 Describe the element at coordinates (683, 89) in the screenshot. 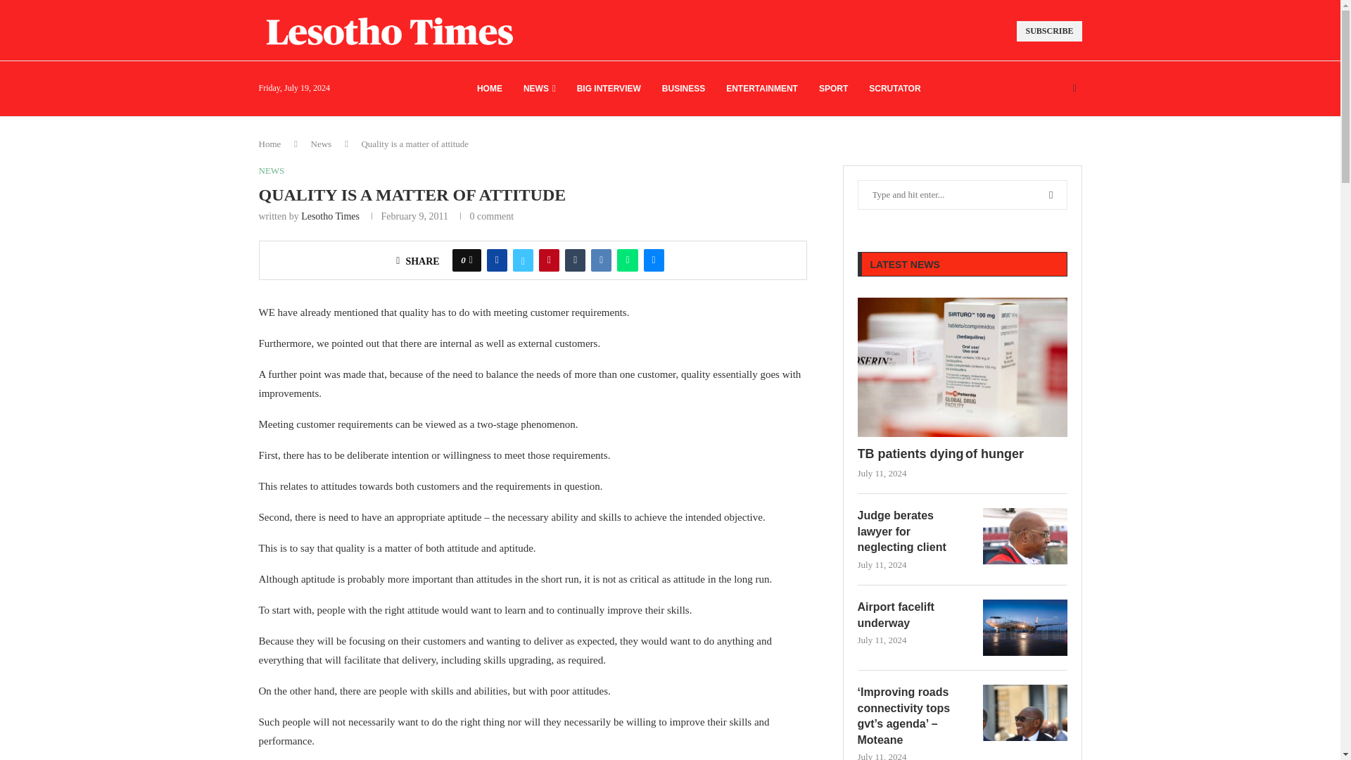

I see `BUSINESS` at that location.